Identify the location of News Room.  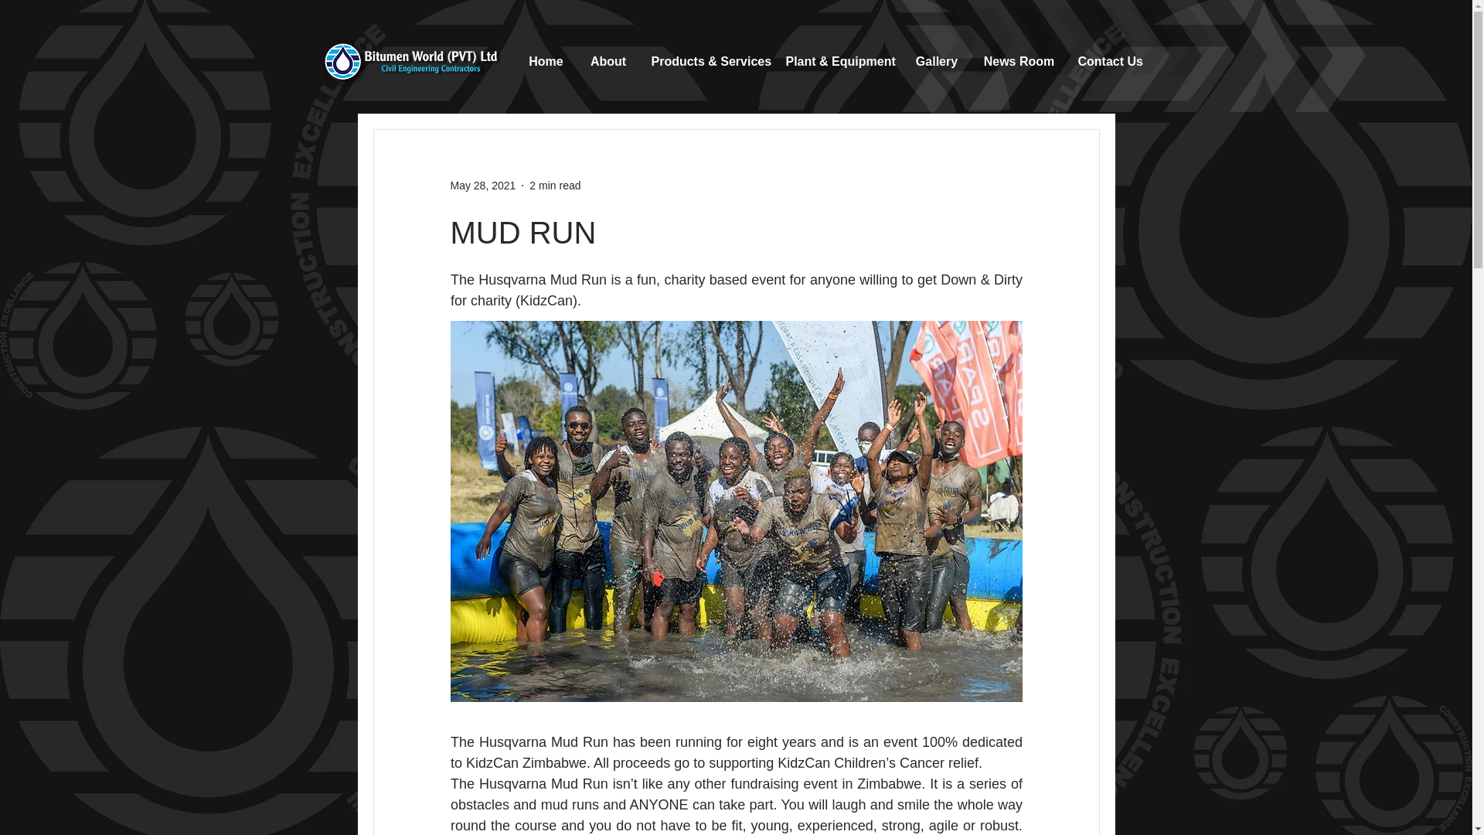
(1019, 61).